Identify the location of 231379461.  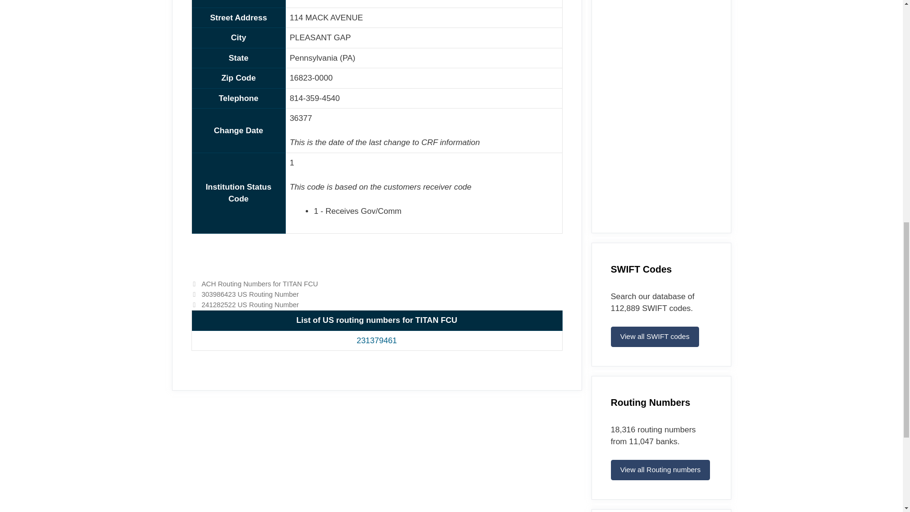
(376, 340).